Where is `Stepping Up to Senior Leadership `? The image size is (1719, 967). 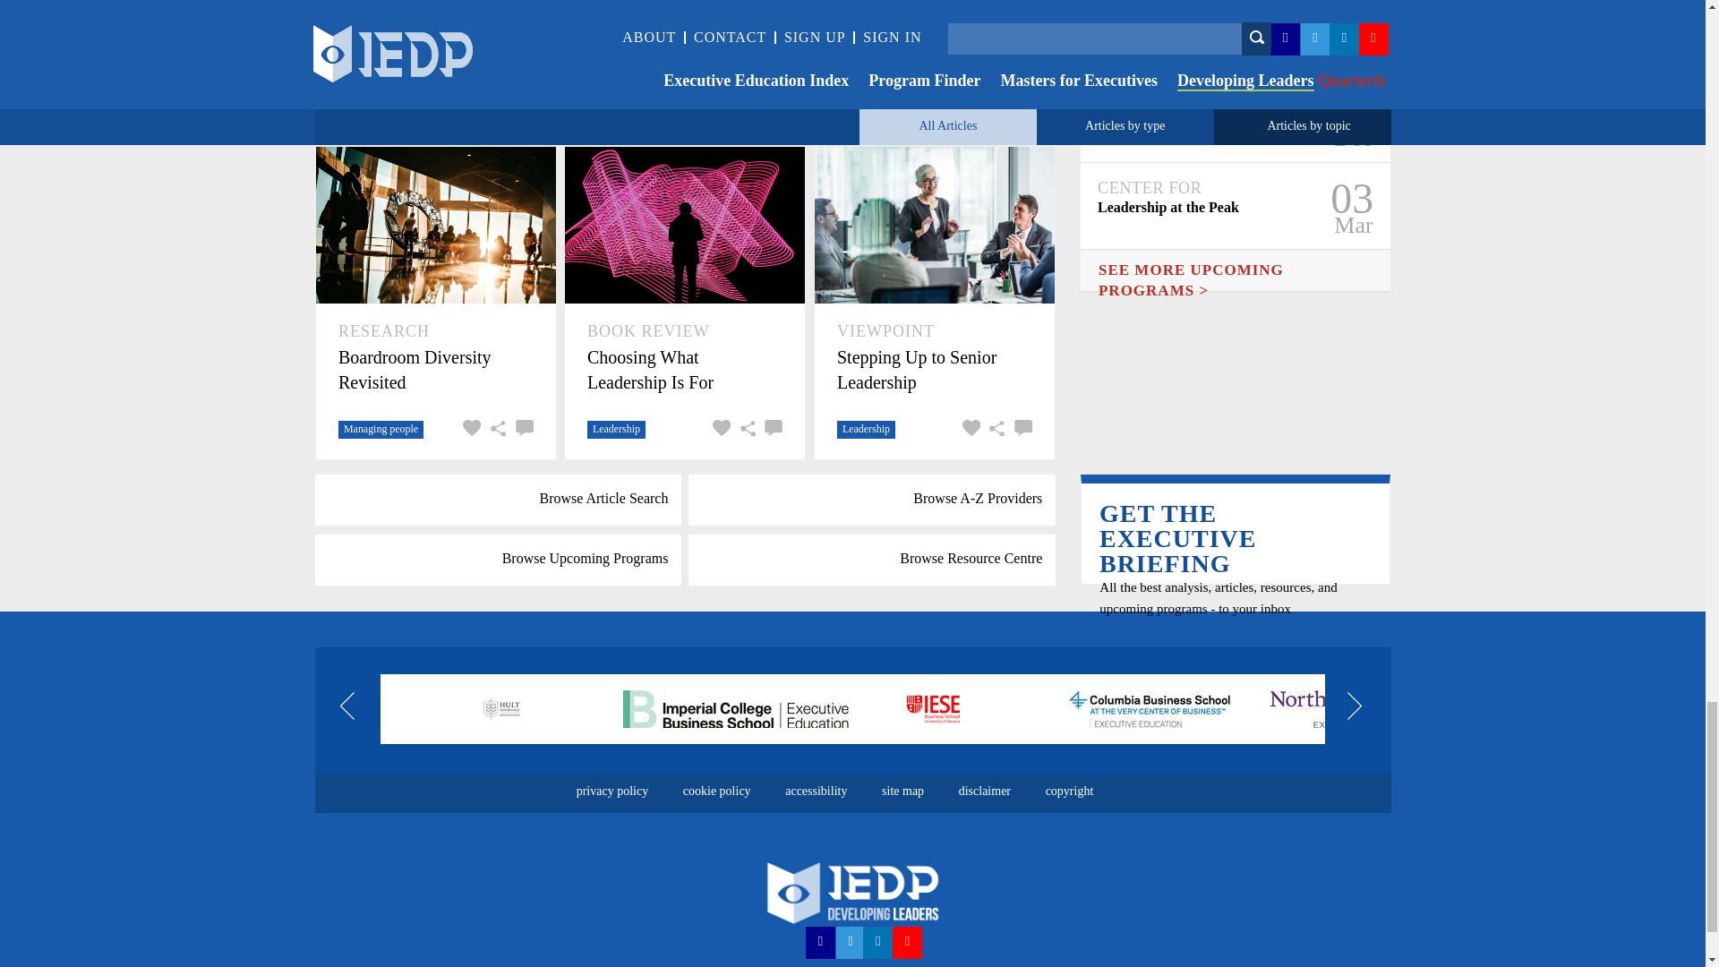
Stepping Up to Senior Leadership  is located at coordinates (935, 369).